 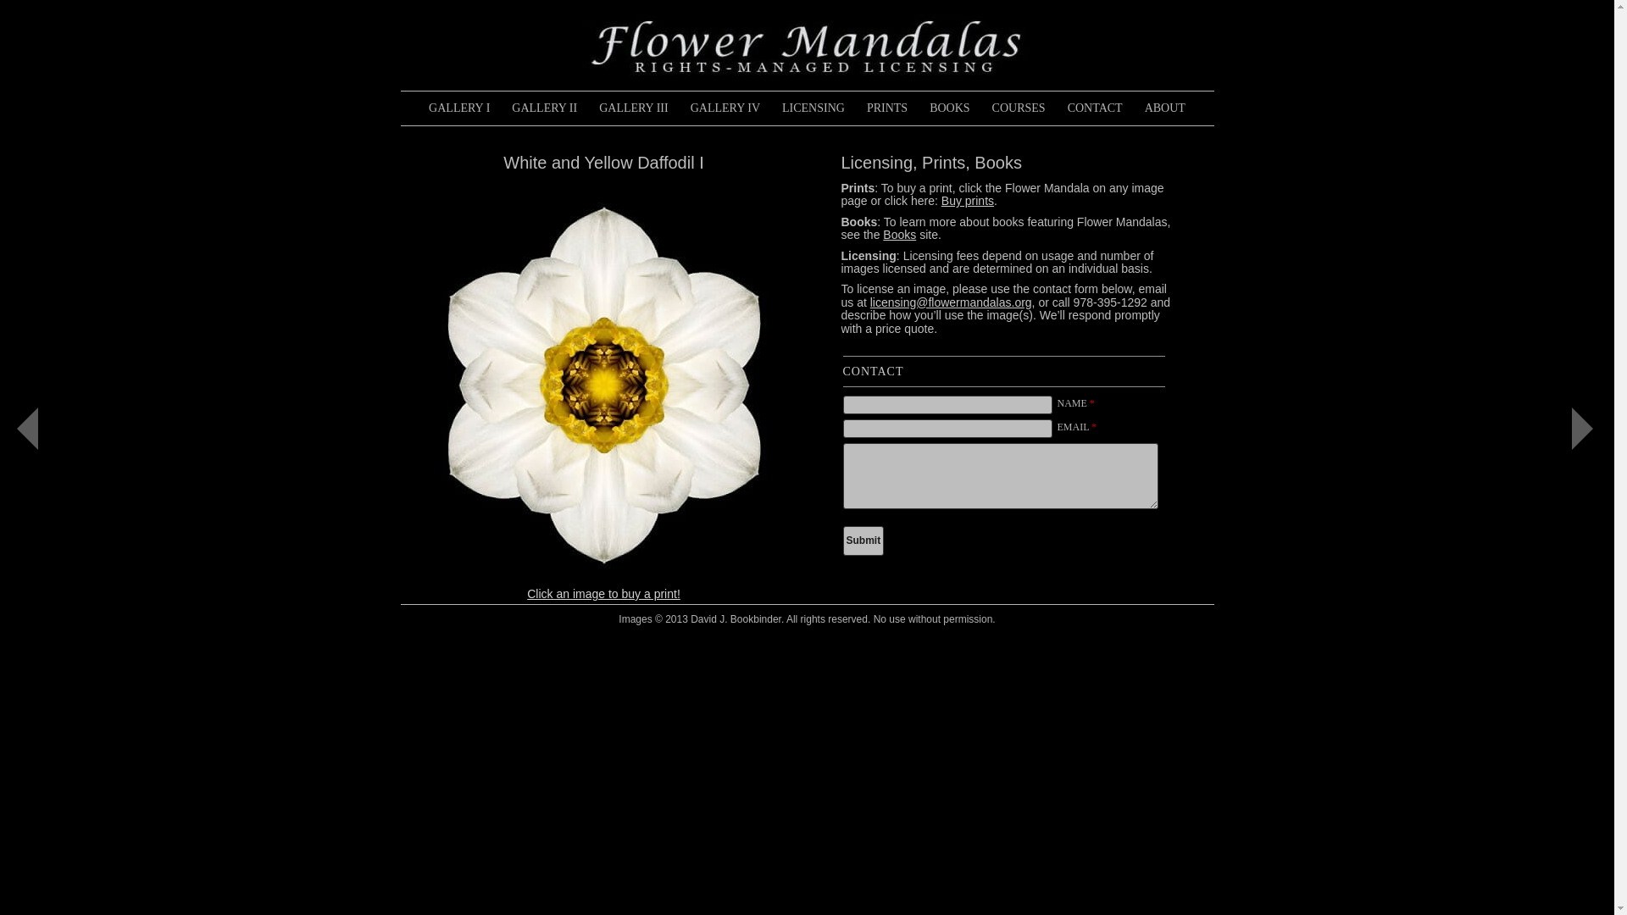 I want to click on GALLERY III, so click(x=634, y=108).